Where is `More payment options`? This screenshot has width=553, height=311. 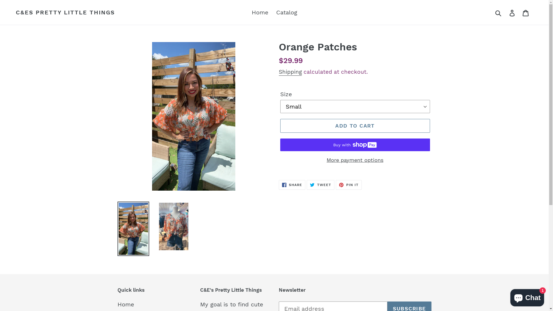 More payment options is located at coordinates (355, 160).